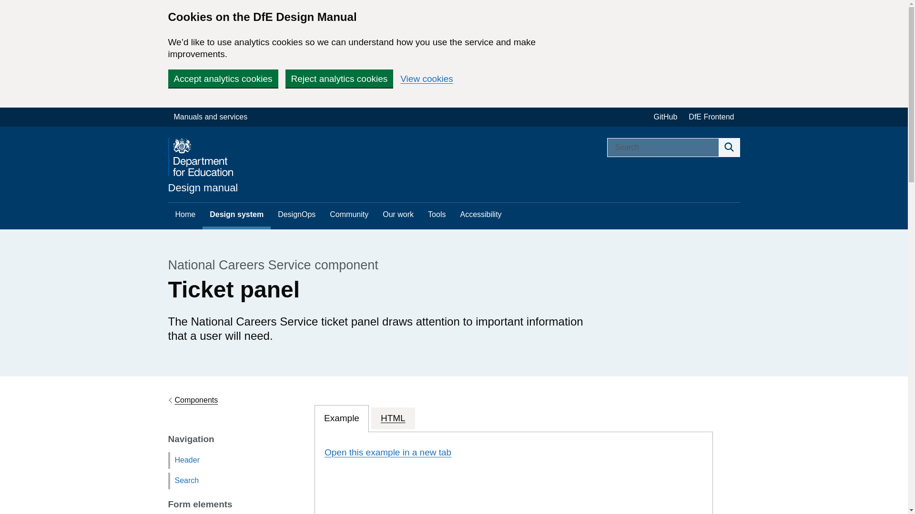  Describe the element at coordinates (349, 214) in the screenshot. I see `Community` at that location.